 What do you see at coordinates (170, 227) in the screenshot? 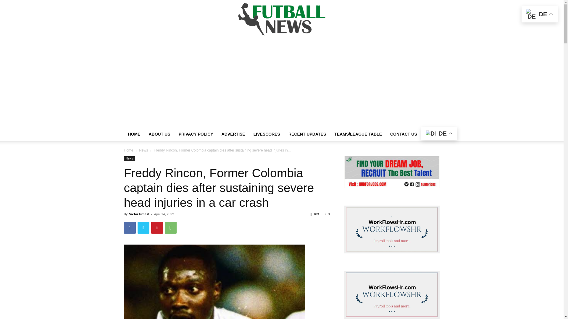
I see `WhatsApp` at bounding box center [170, 227].